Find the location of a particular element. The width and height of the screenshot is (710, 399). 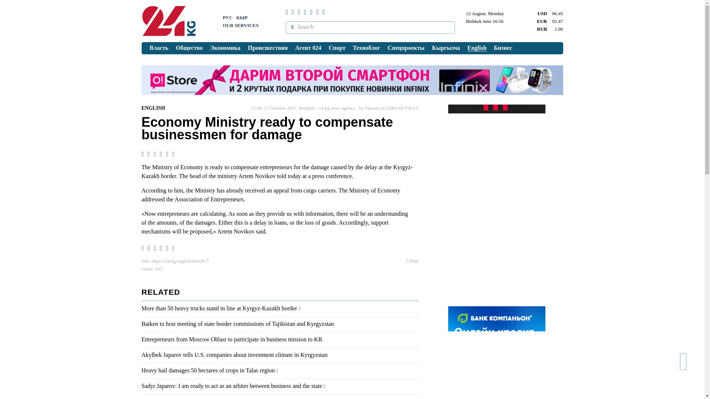

ENGLISH is located at coordinates (153, 108).